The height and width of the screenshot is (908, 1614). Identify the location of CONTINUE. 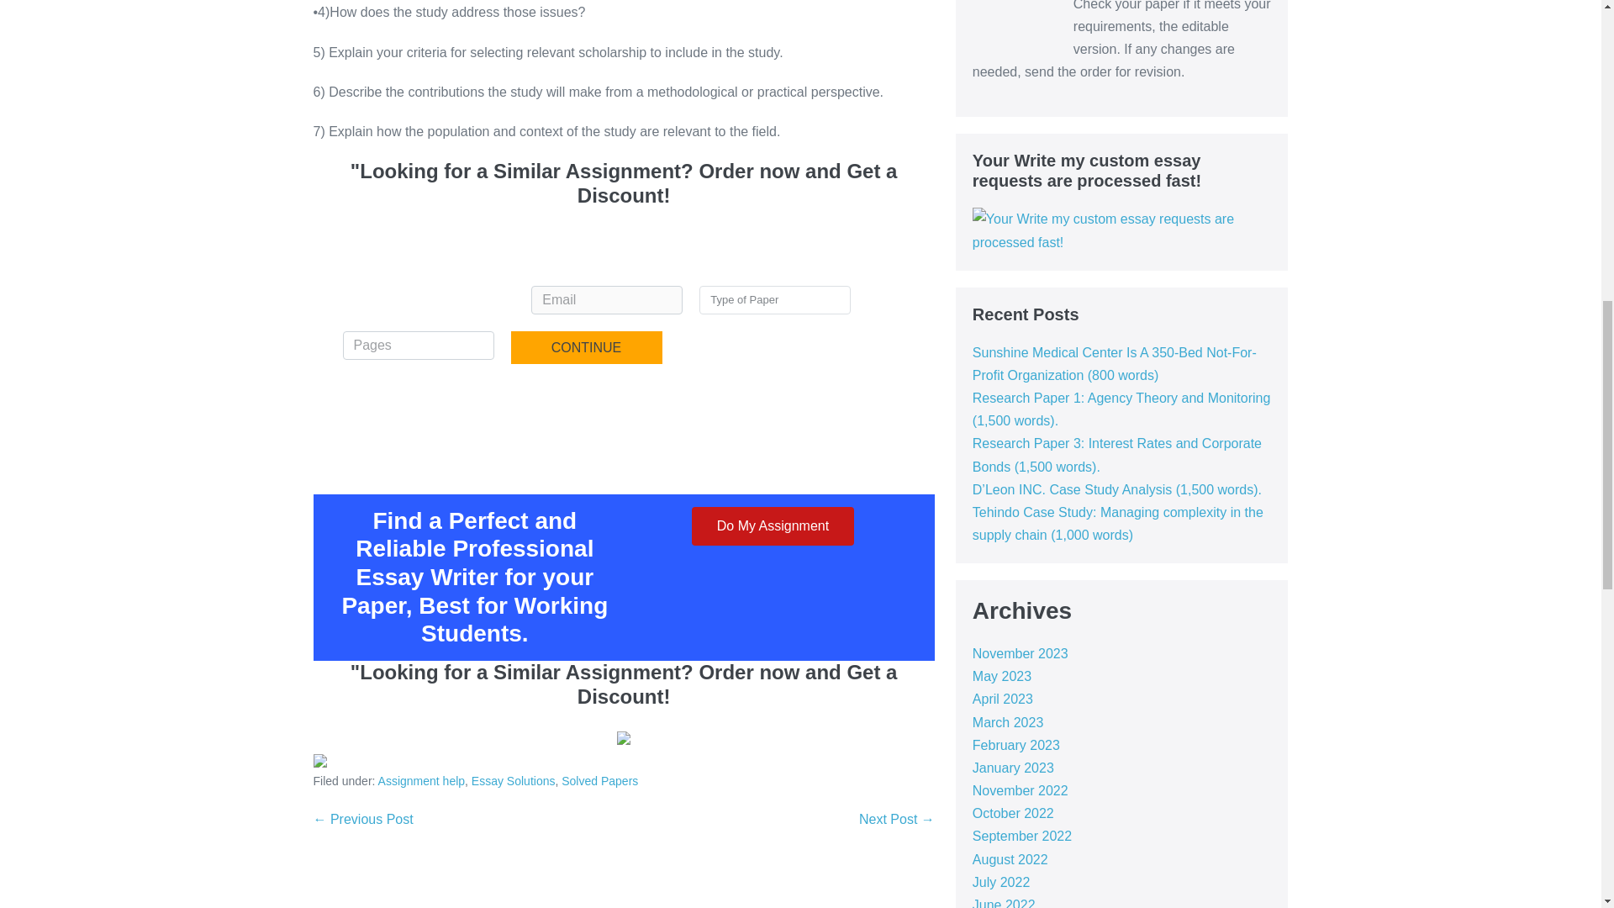
(587, 348).